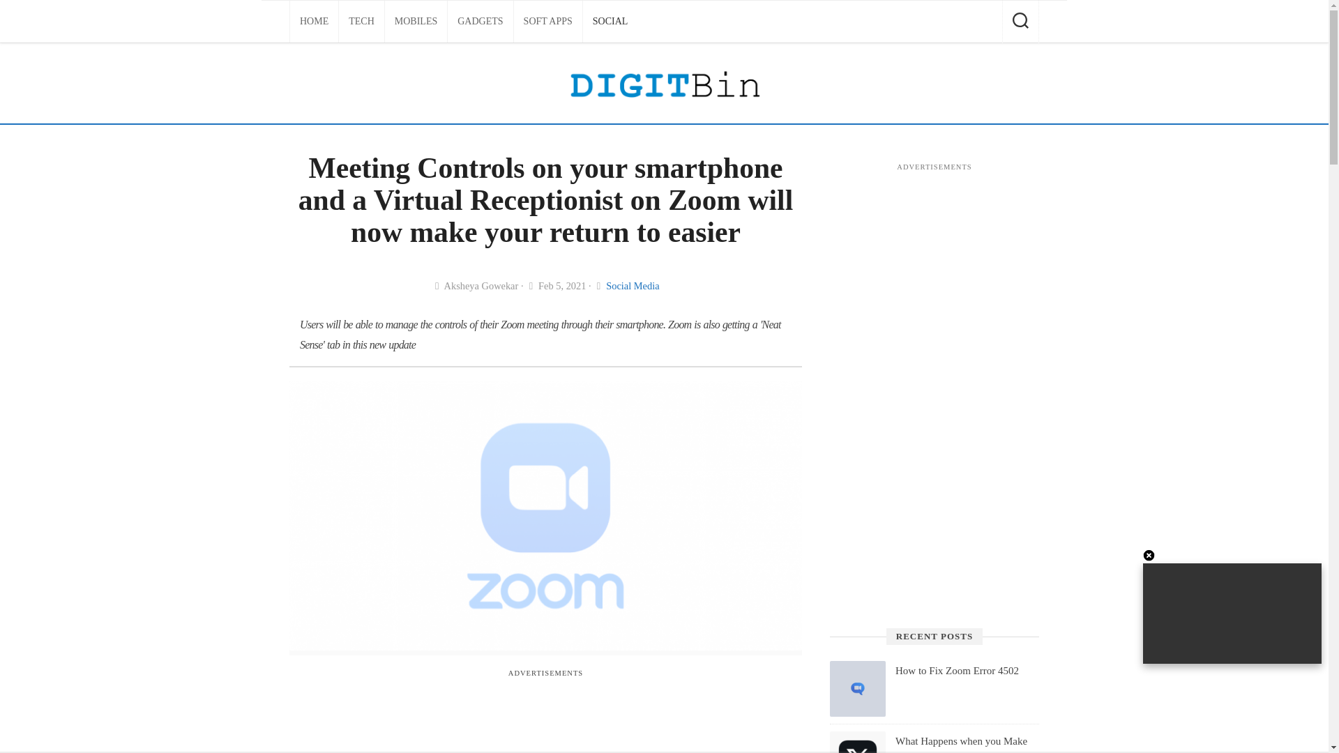 This screenshot has width=1339, height=753. What do you see at coordinates (314, 21) in the screenshot?
I see `HOME` at bounding box center [314, 21].